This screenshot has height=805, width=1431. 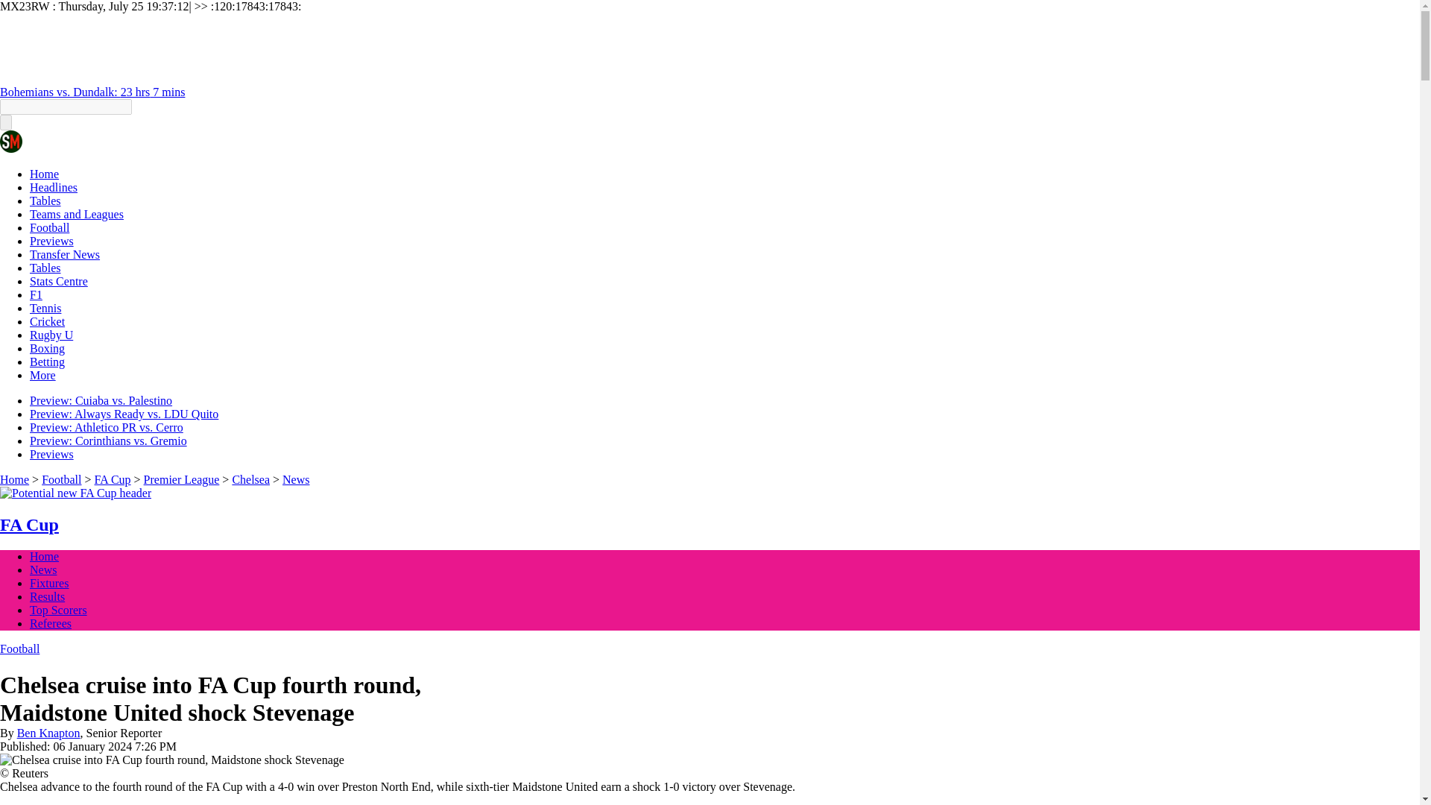 What do you see at coordinates (42, 374) in the screenshot?
I see `More` at bounding box center [42, 374].